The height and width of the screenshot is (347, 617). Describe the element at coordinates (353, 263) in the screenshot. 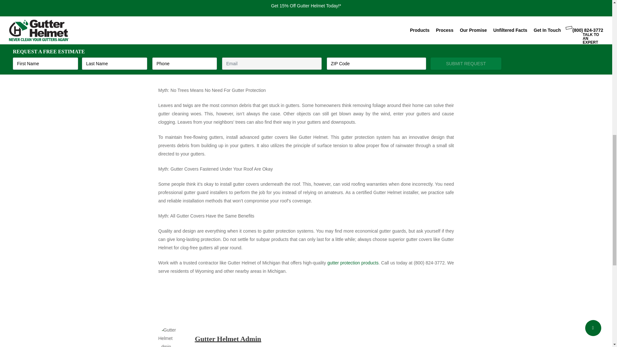

I see `gutter protection products` at that location.